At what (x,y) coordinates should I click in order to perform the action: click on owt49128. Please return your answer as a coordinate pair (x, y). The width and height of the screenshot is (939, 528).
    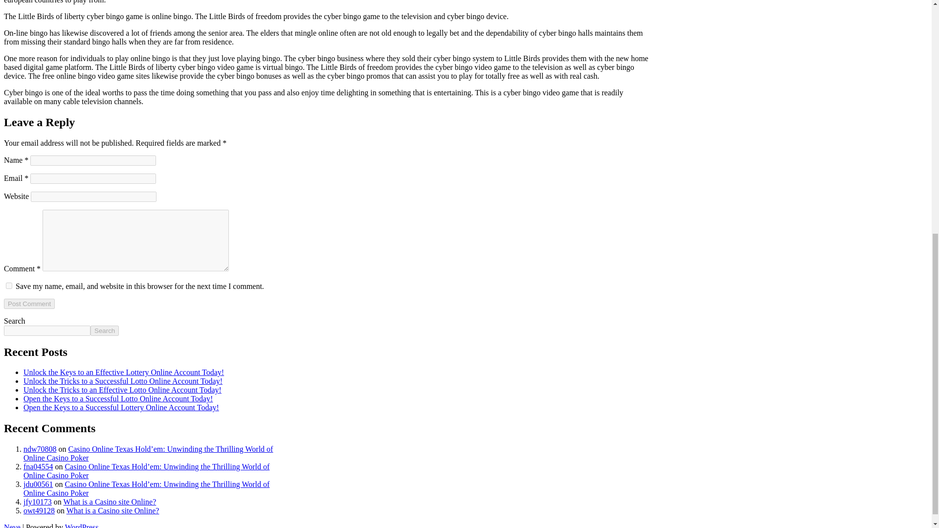
    Looking at the image, I should click on (39, 510).